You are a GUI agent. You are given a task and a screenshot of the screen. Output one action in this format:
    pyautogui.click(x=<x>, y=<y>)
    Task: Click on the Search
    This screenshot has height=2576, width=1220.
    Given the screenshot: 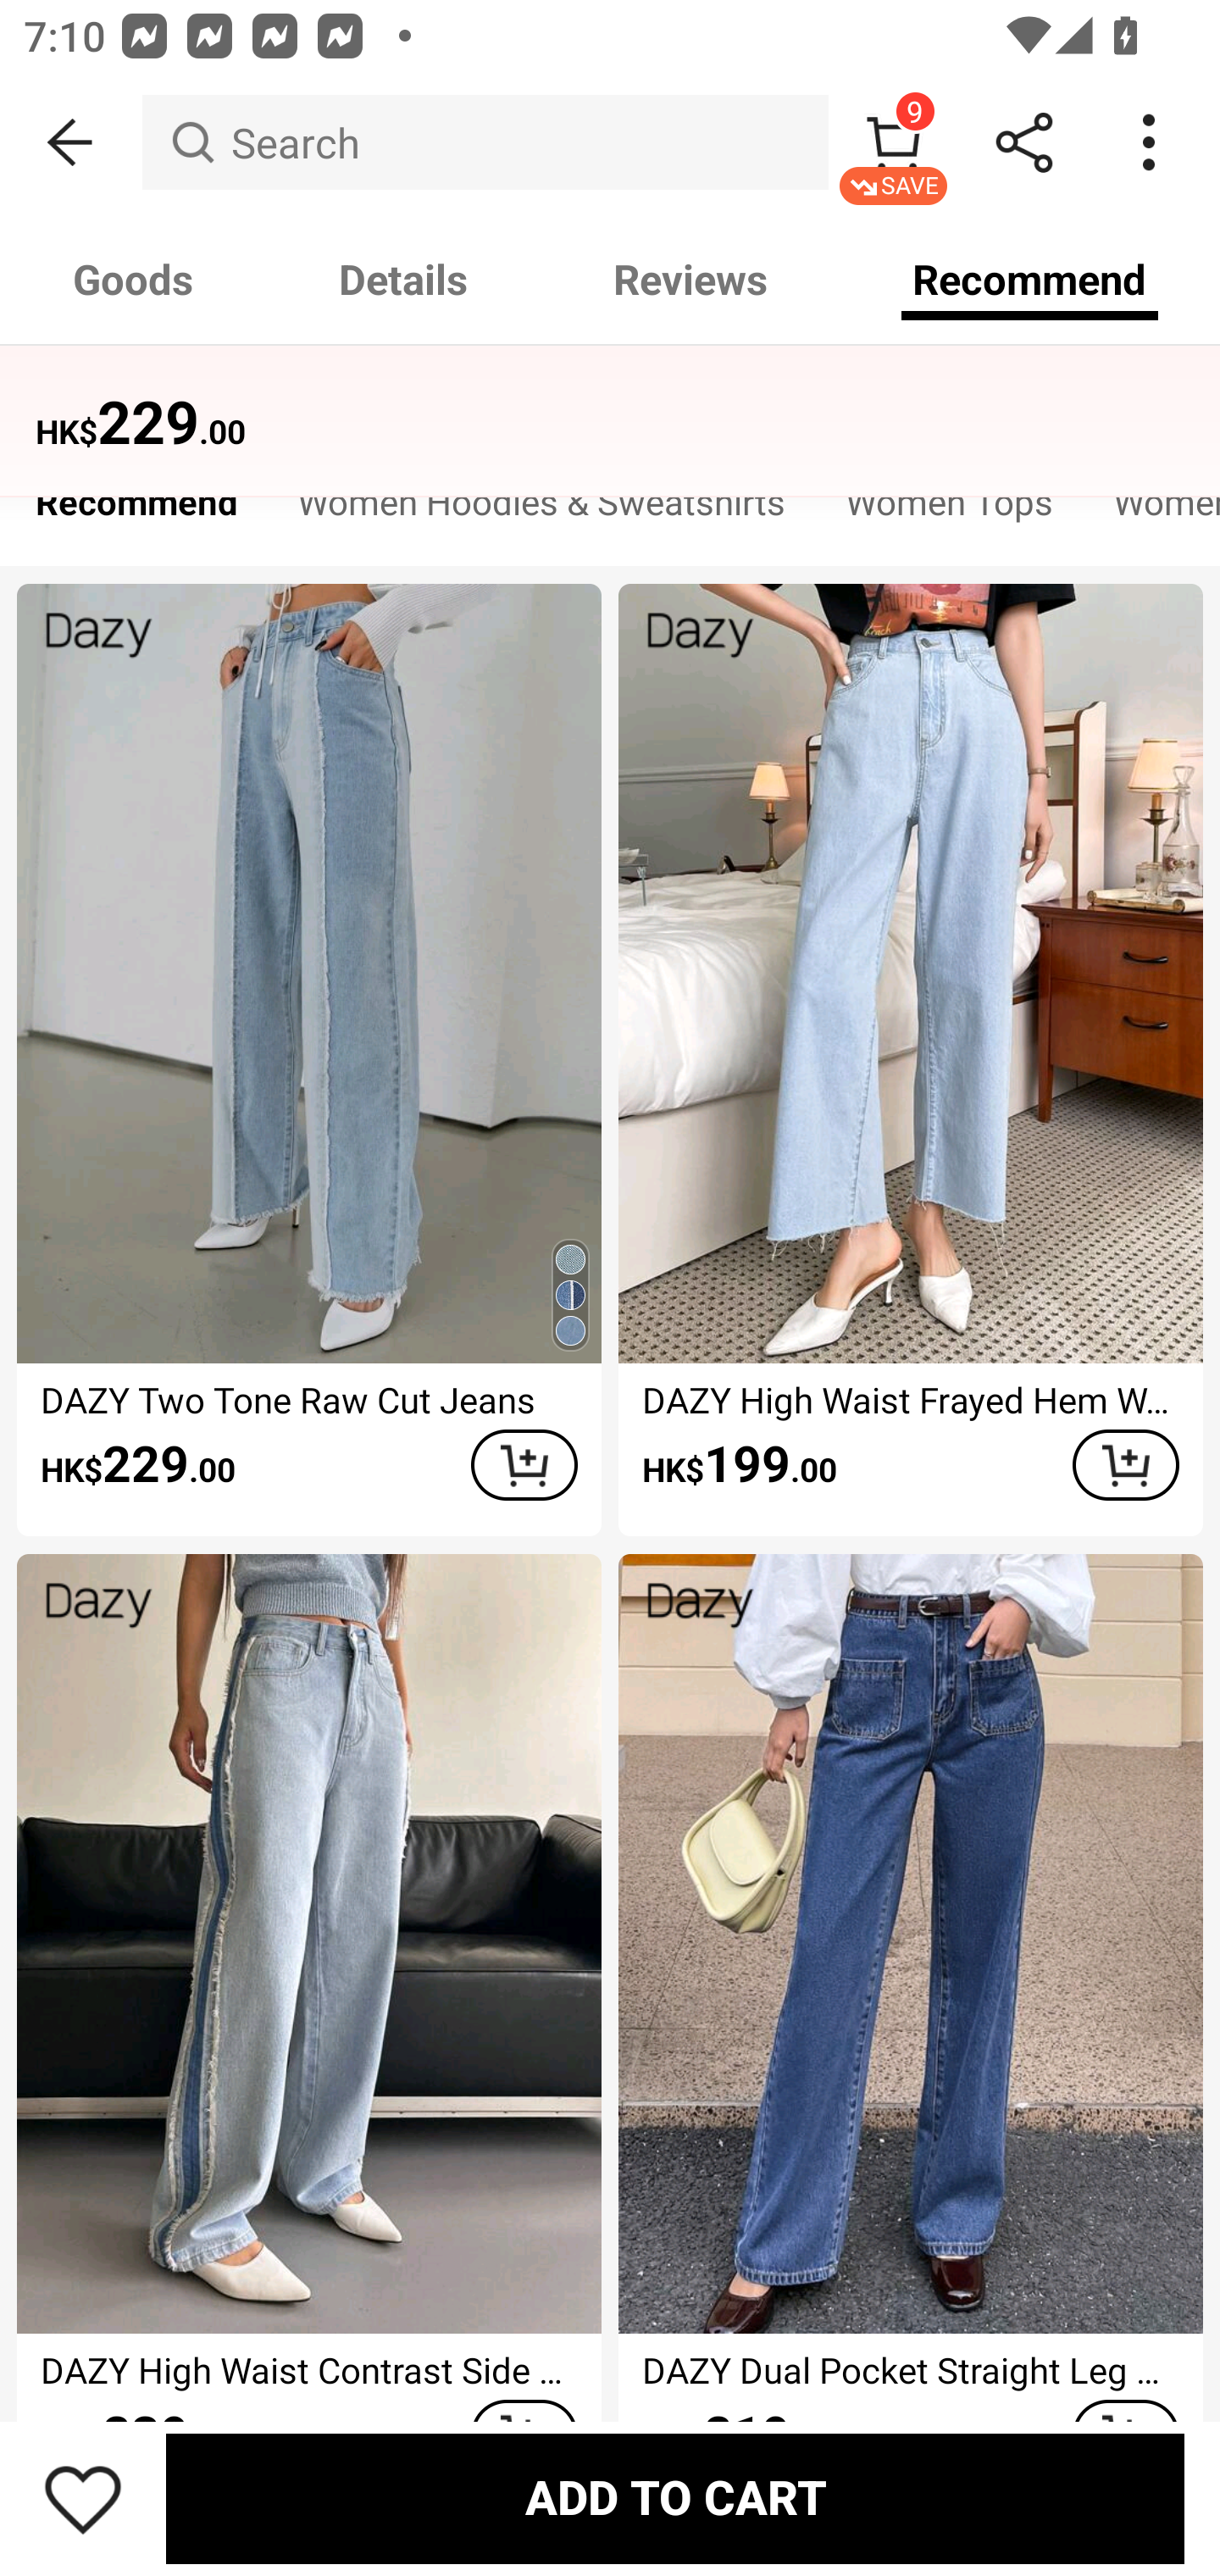 What is the action you would take?
    pyautogui.click(x=485, y=142)
    